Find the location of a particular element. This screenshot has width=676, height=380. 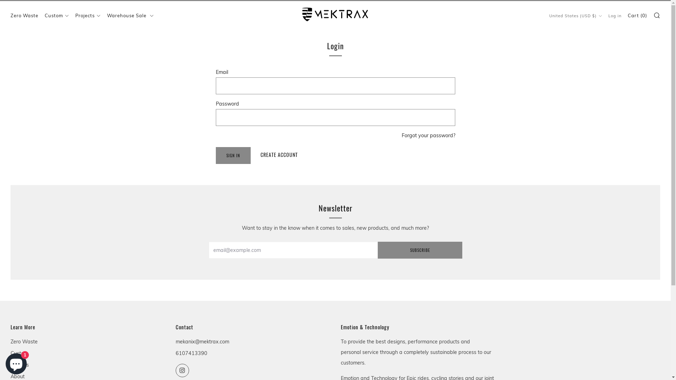

Projects is located at coordinates (20, 365).